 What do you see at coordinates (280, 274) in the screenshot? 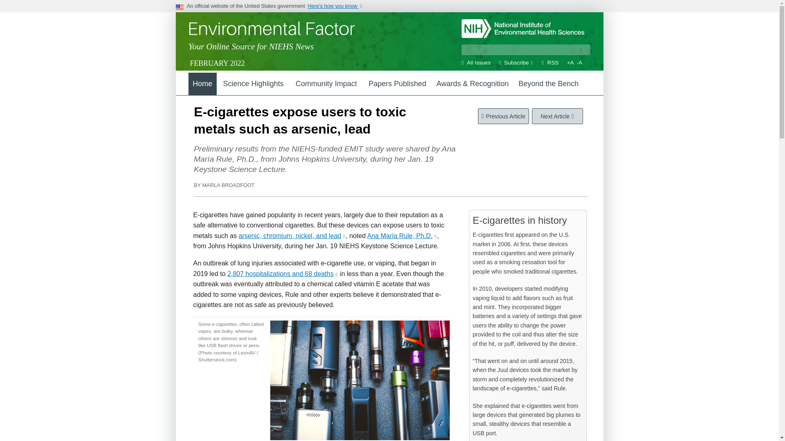
I see `2,807 hospitalizations and 68 deaths` at bounding box center [280, 274].